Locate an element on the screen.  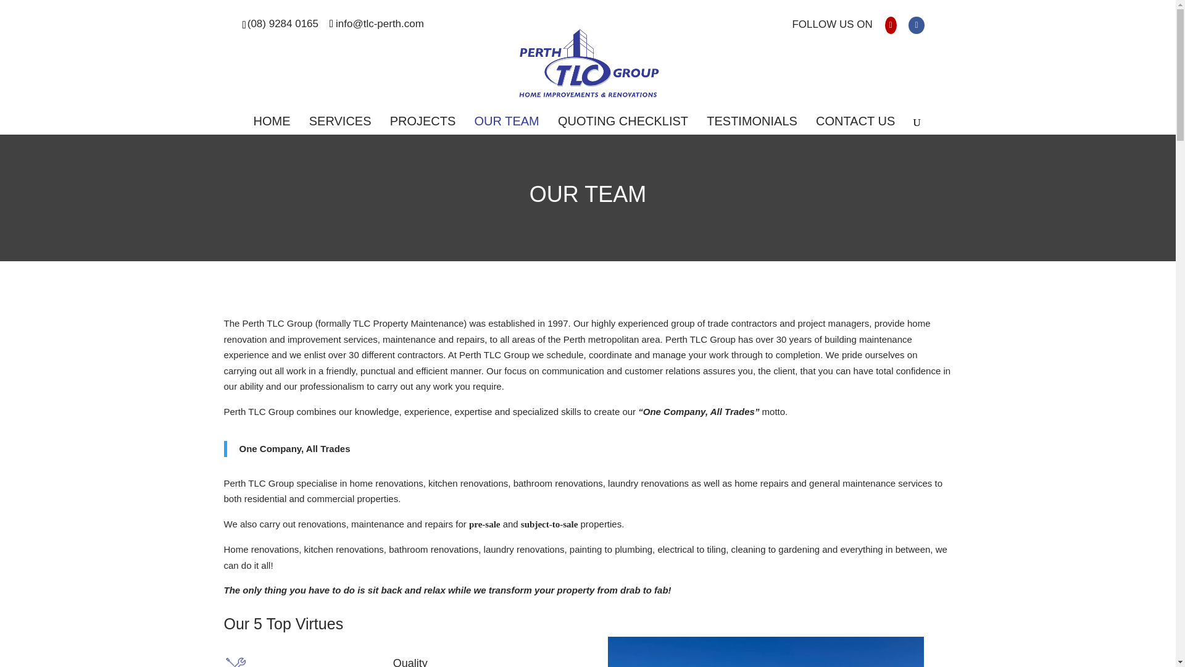
HOME is located at coordinates (272, 126).